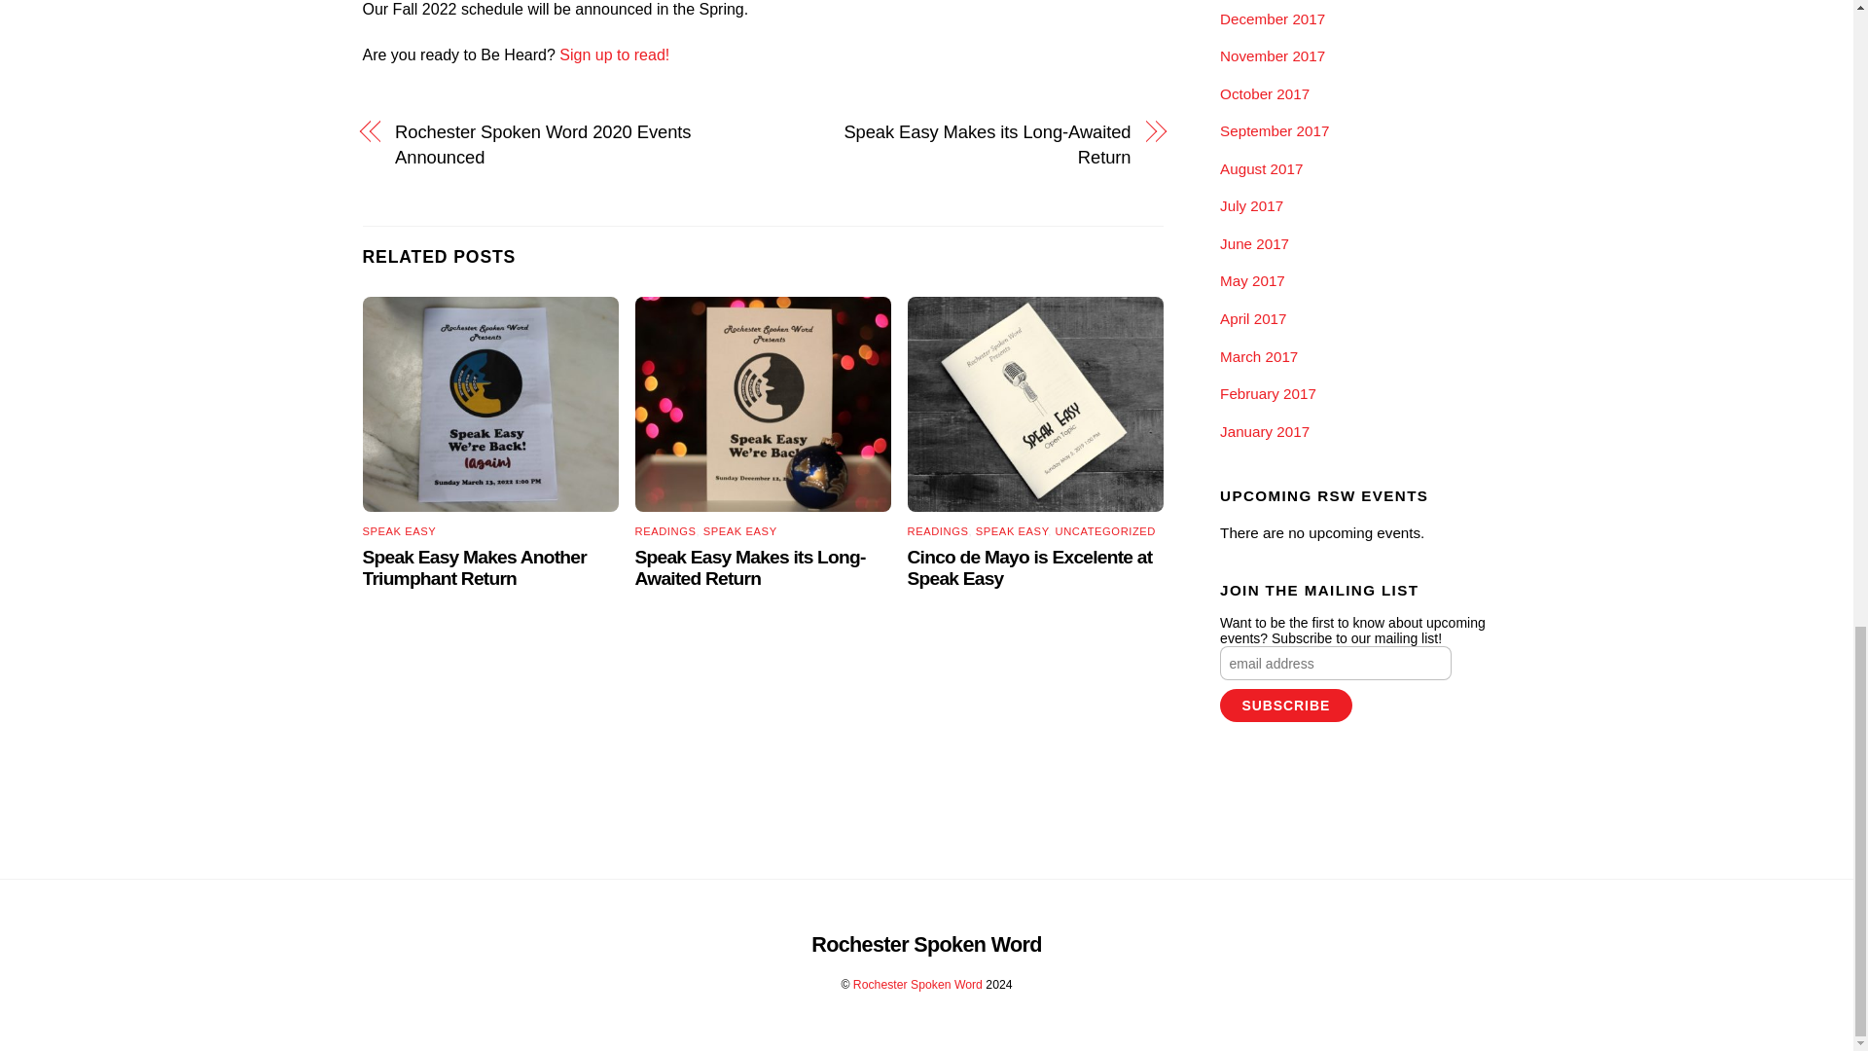 This screenshot has height=1051, width=1868. I want to click on Sign up to read!, so click(613, 54).